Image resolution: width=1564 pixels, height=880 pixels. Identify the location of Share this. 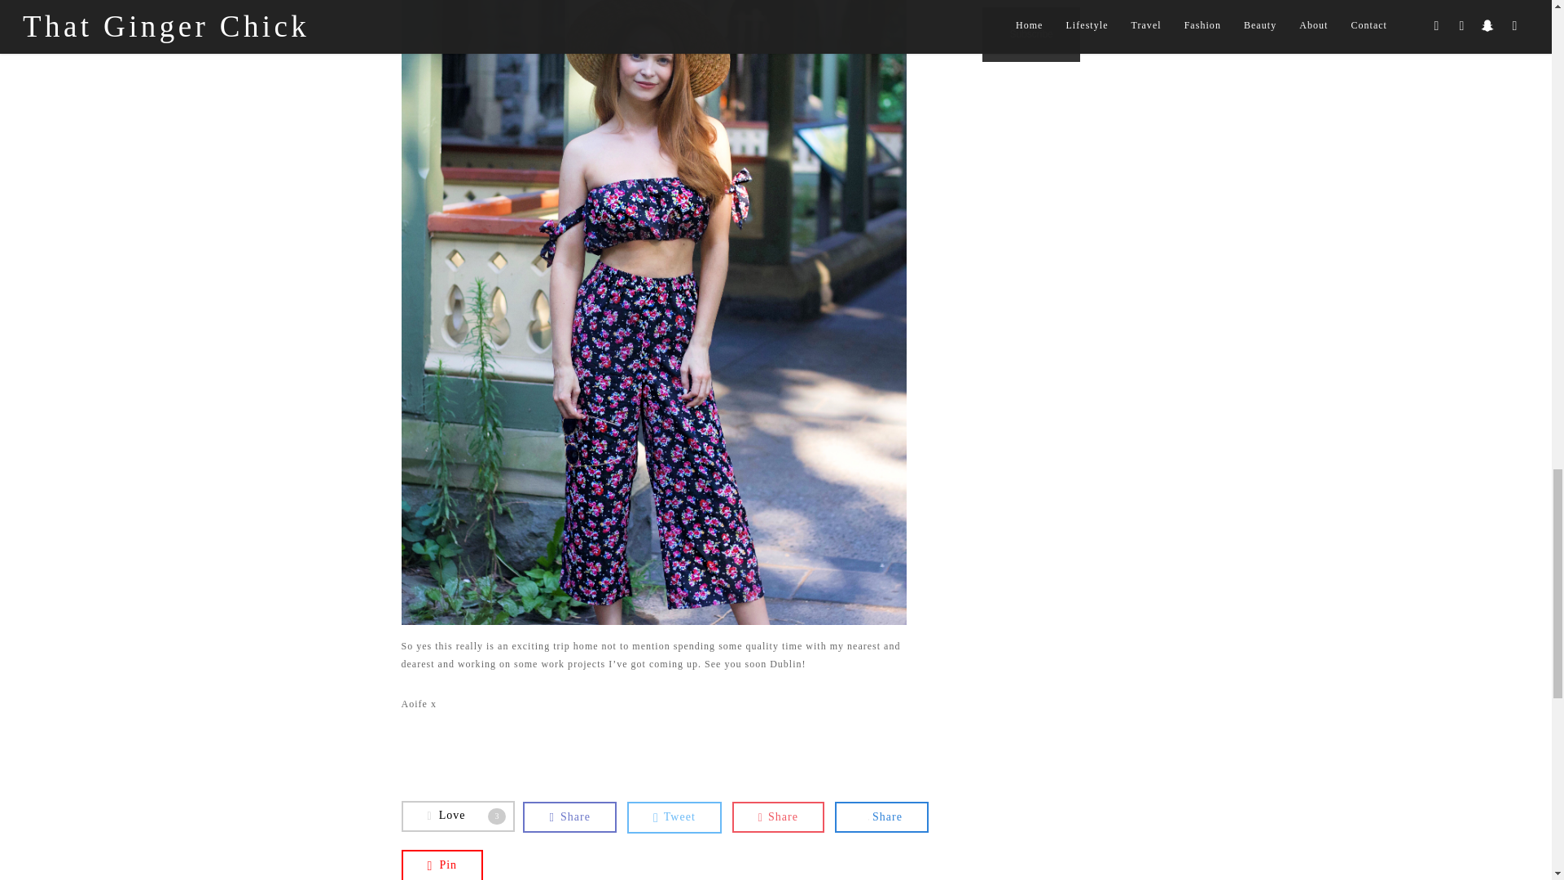
(569, 816).